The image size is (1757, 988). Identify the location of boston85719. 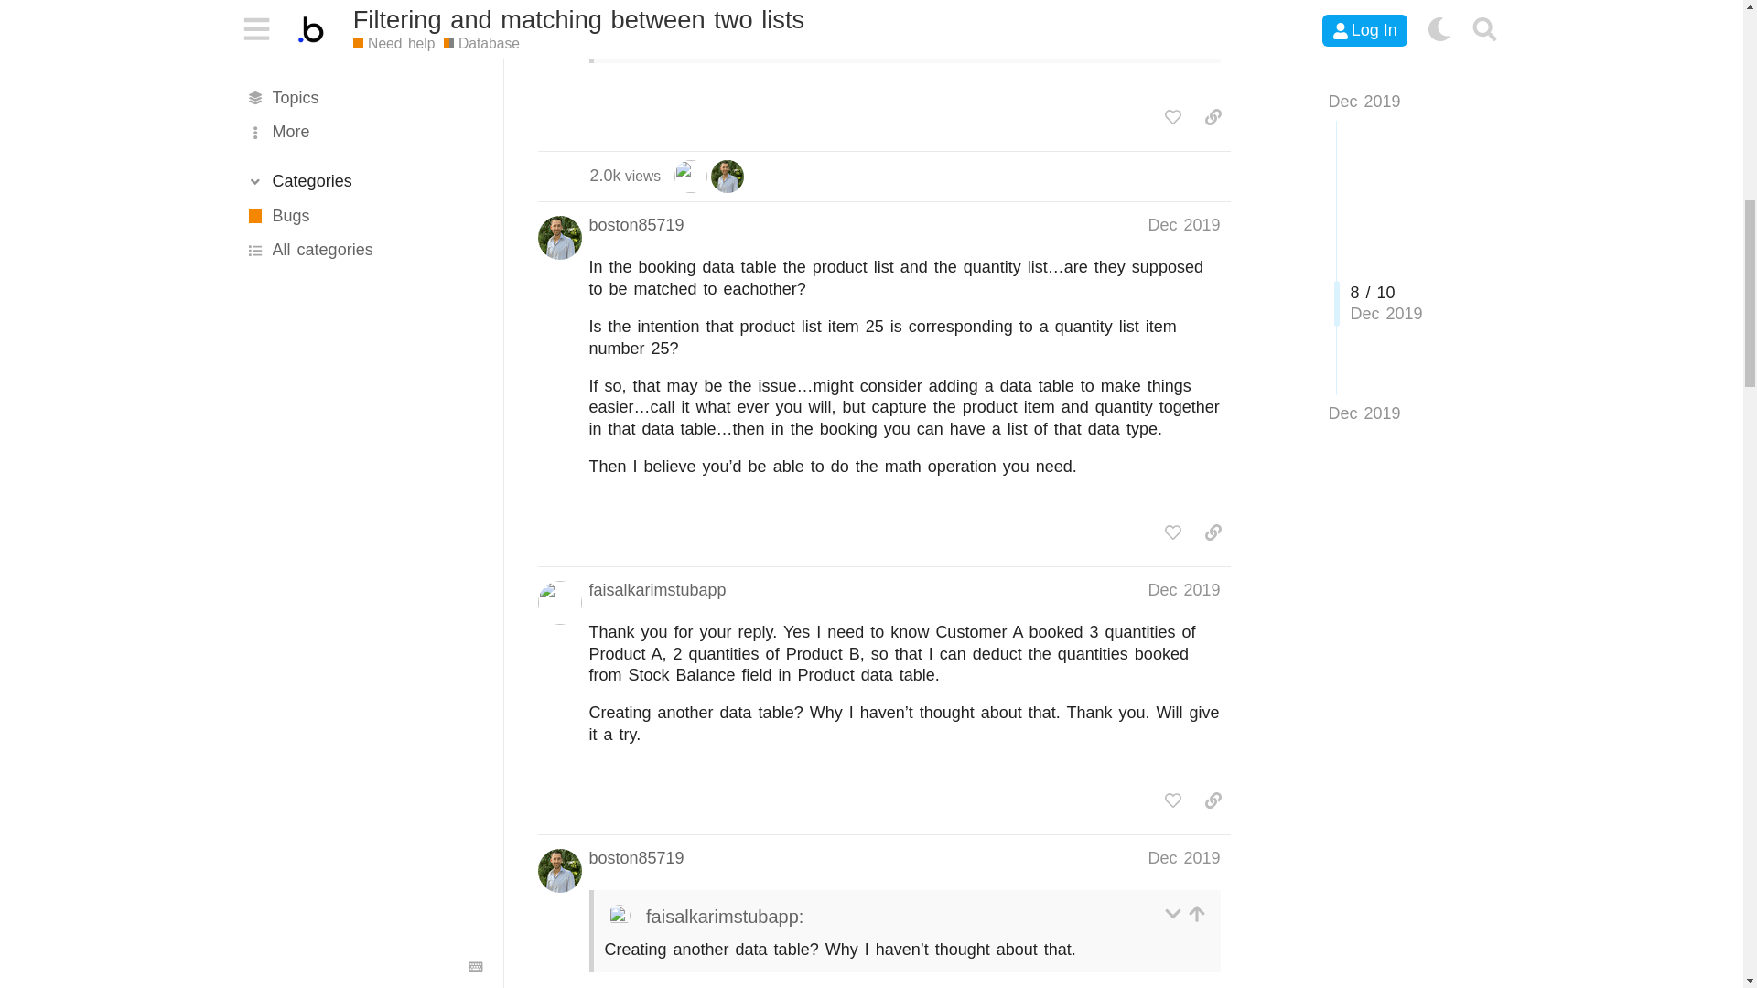
(476, 38).